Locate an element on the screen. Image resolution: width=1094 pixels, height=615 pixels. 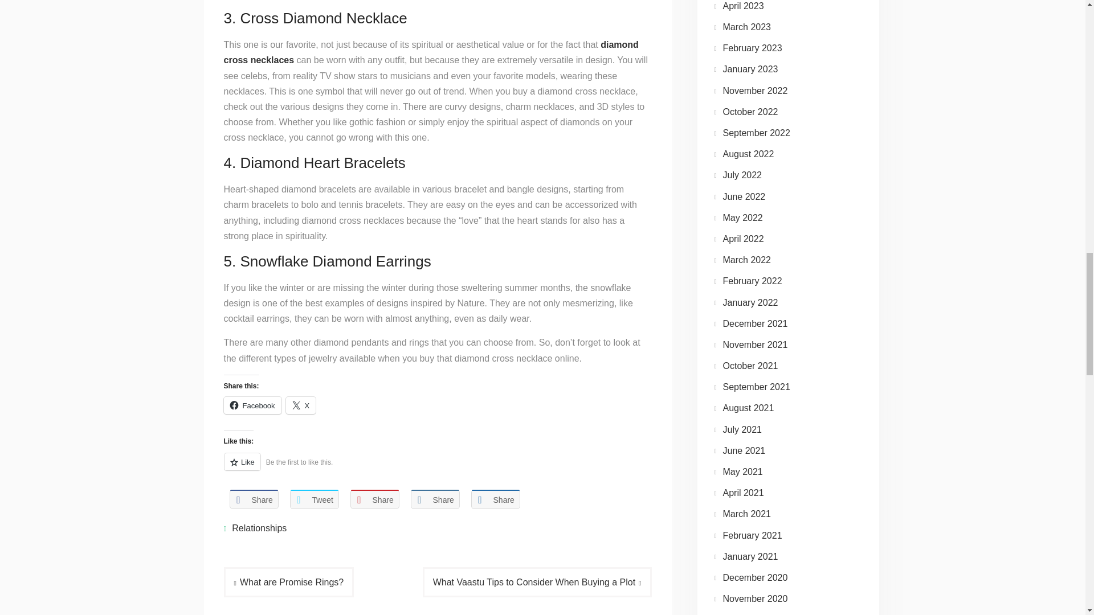
Like or Reblog is located at coordinates (436, 468).